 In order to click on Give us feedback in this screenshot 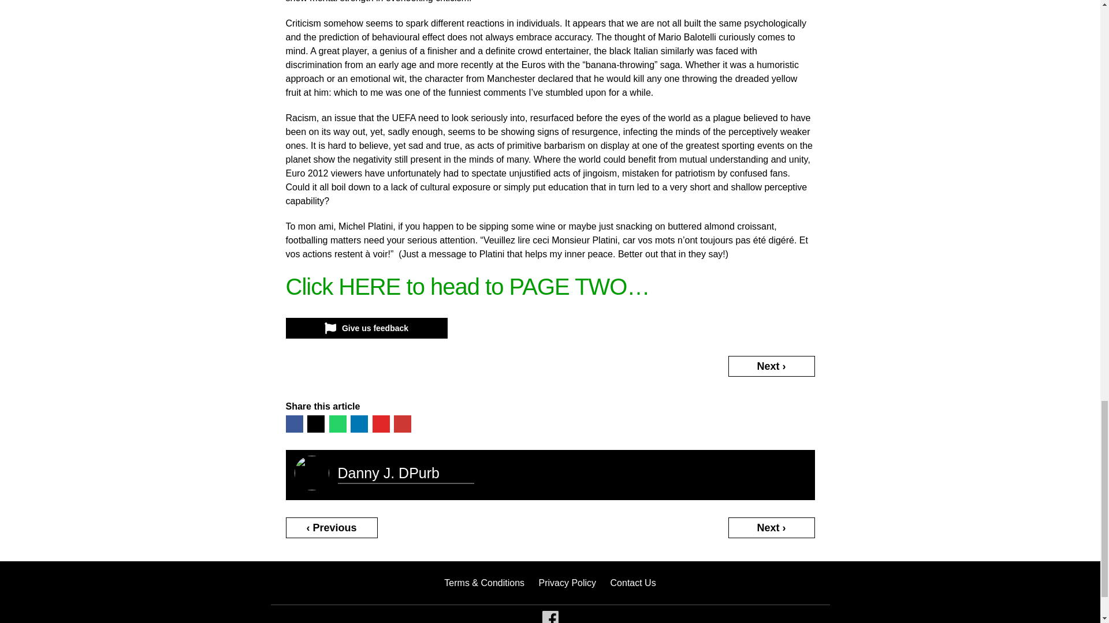, I will do `click(366, 328)`.